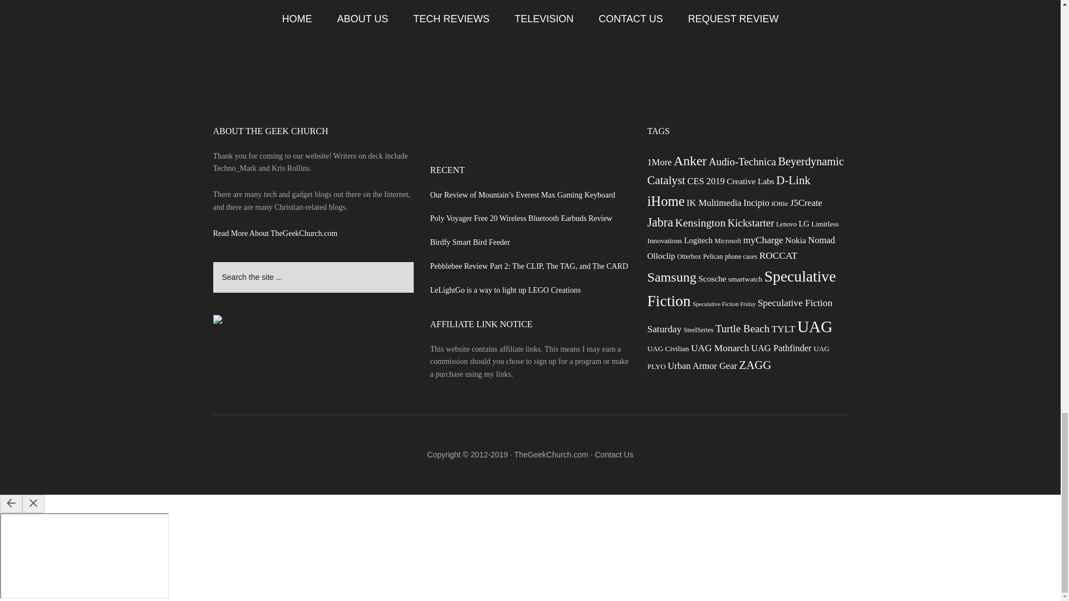 The width and height of the screenshot is (1069, 601). What do you see at coordinates (530, 145) in the screenshot?
I see `Advertisement` at bounding box center [530, 145].